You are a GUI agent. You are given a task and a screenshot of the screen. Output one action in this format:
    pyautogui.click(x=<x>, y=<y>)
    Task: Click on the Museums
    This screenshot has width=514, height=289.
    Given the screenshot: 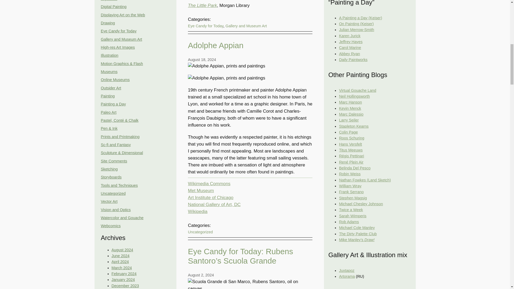 What is the action you would take?
    pyautogui.click(x=109, y=72)
    